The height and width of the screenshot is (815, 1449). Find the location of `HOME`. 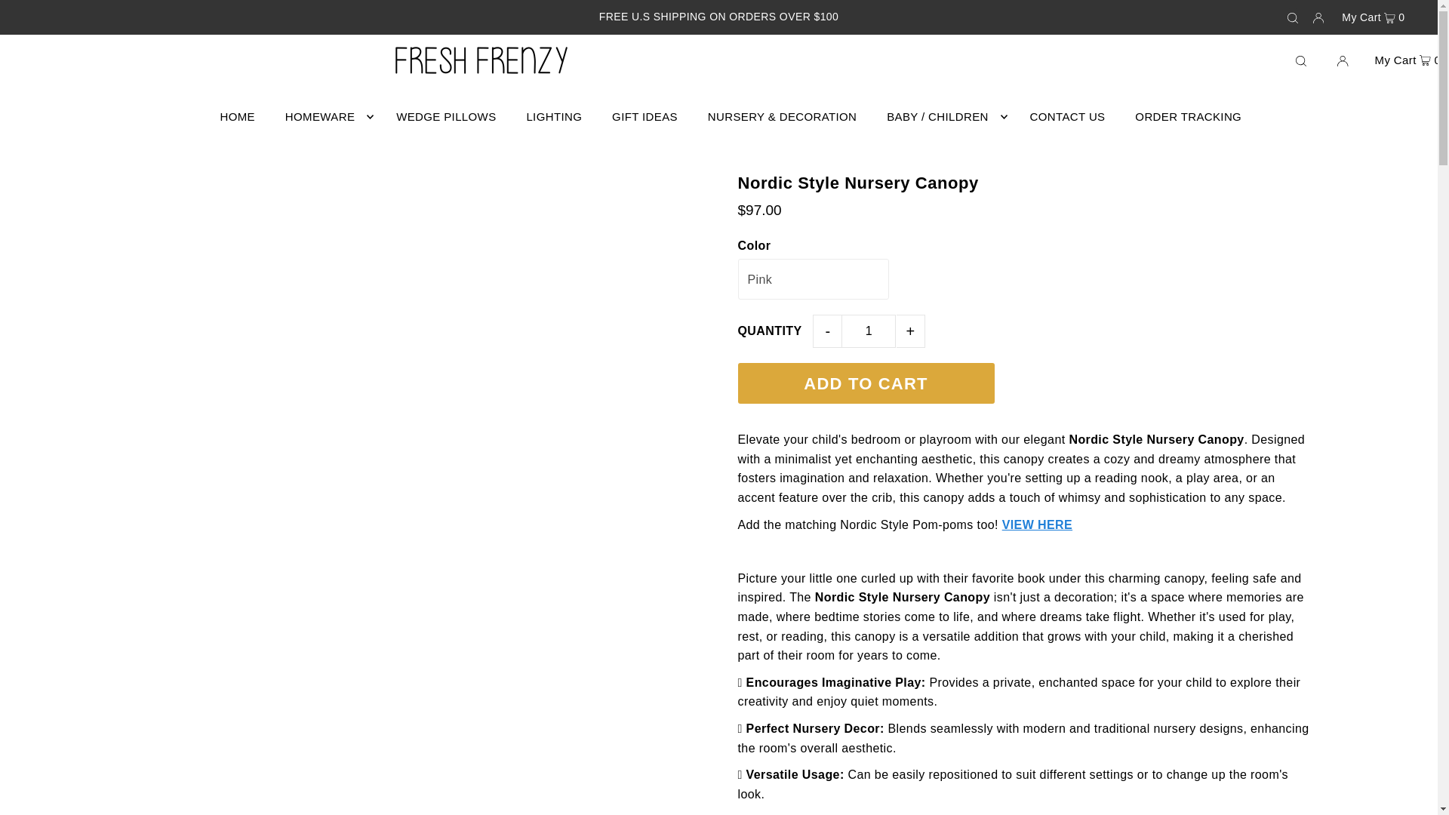

HOME is located at coordinates (237, 116).